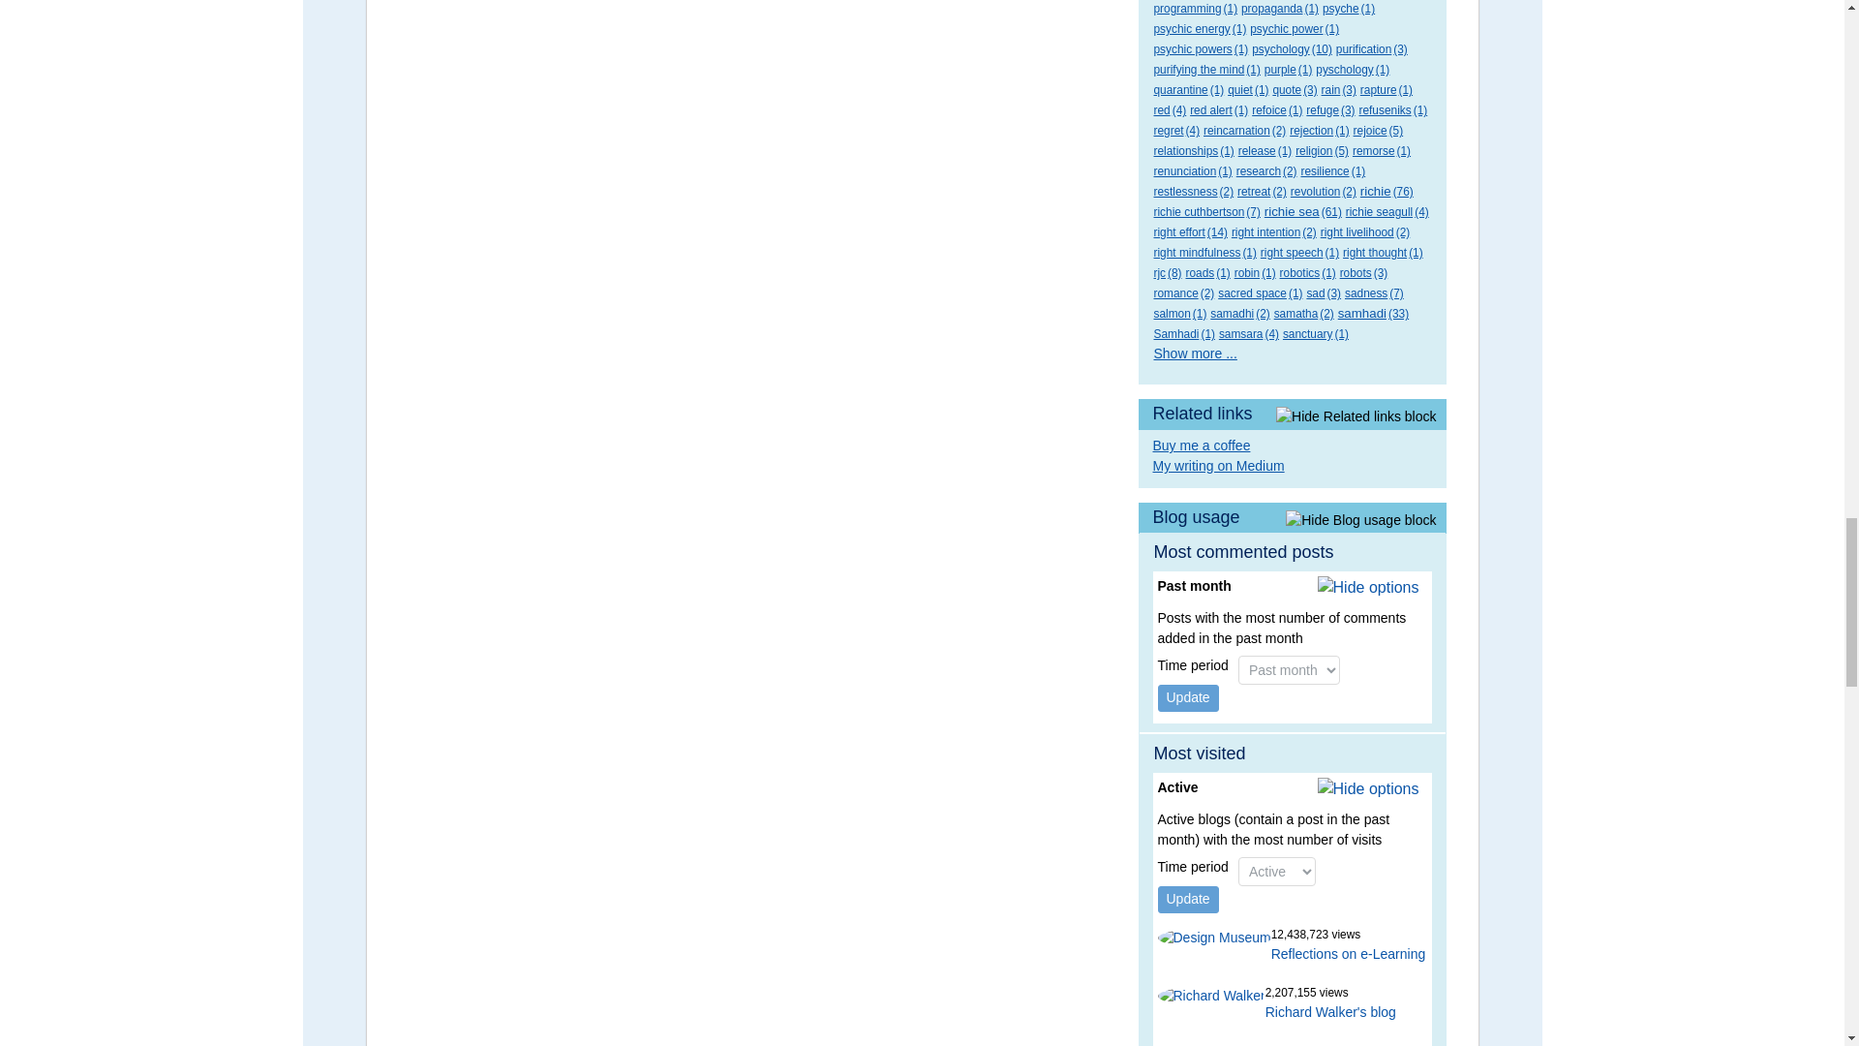  What do you see at coordinates (1189, 899) in the screenshot?
I see `Update` at bounding box center [1189, 899].